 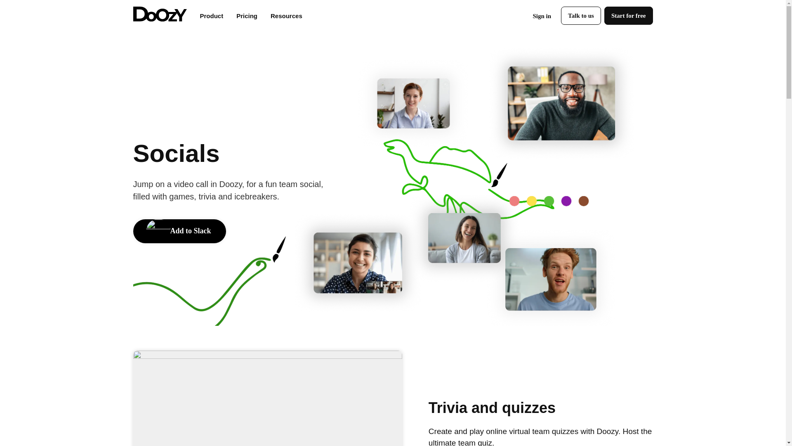 I want to click on Talk to us, so click(x=581, y=16).